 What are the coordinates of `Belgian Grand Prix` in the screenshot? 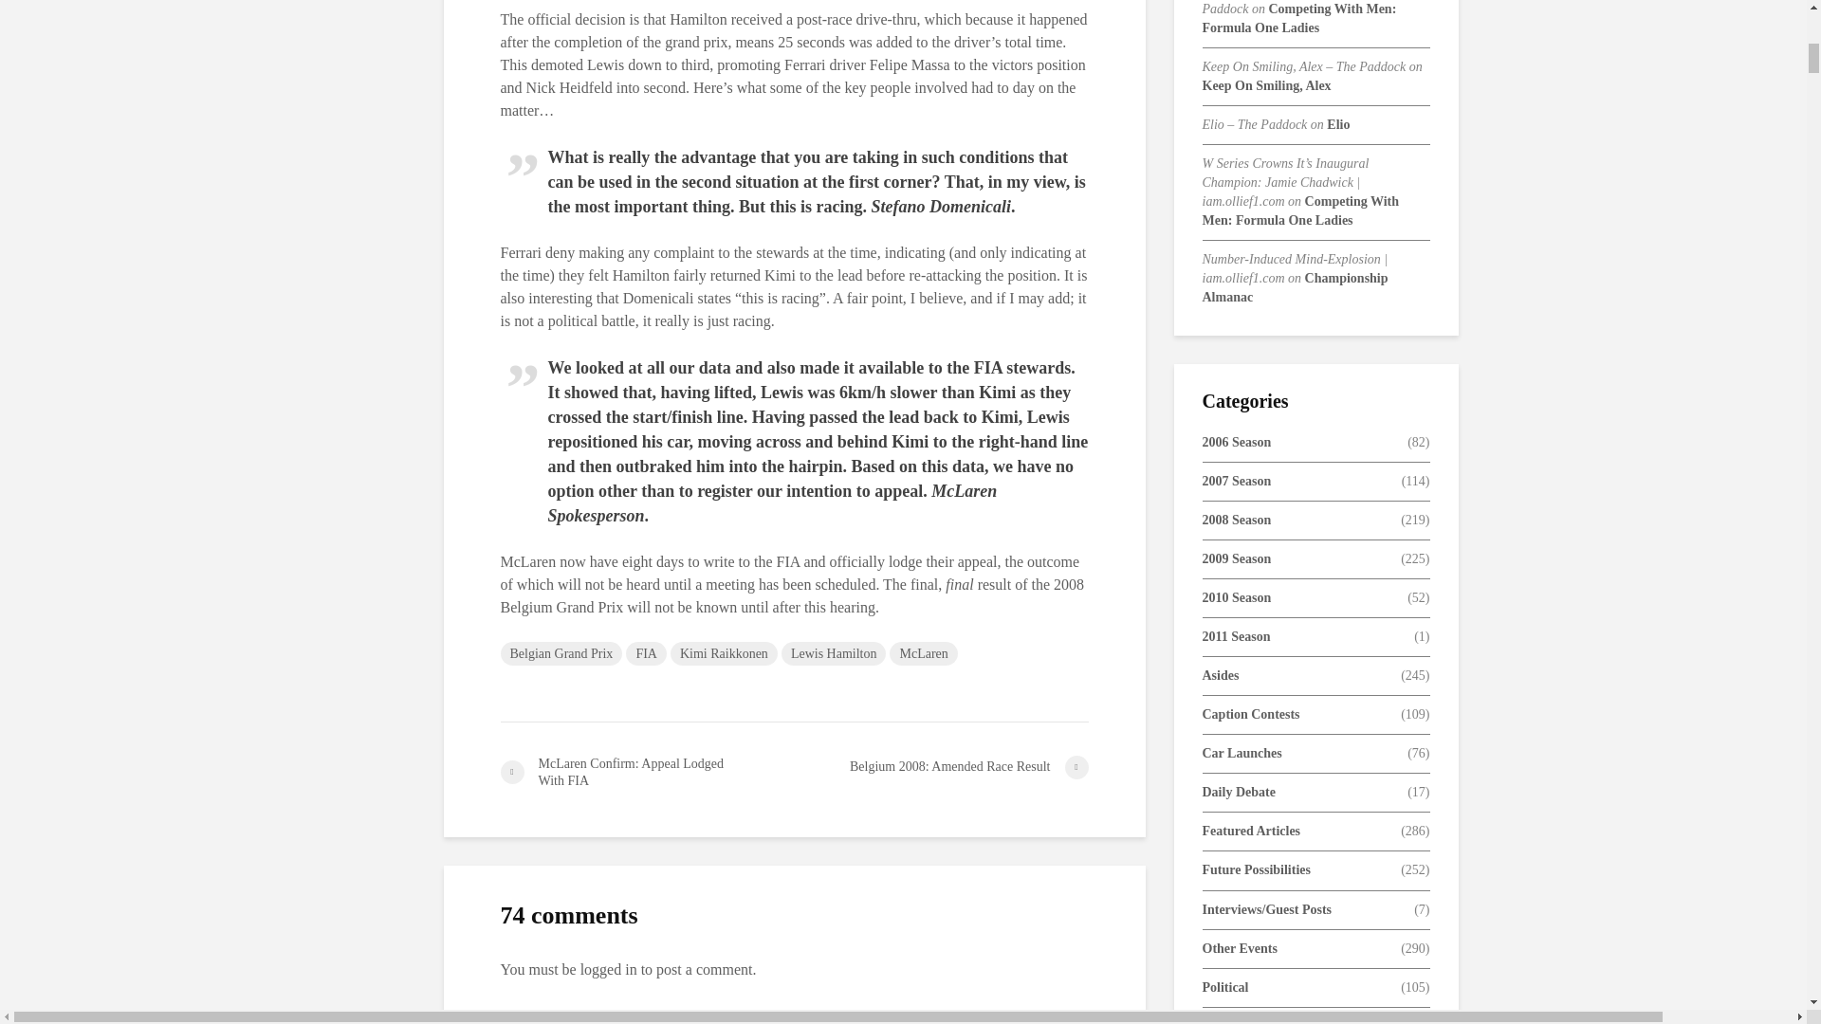 It's located at (561, 654).